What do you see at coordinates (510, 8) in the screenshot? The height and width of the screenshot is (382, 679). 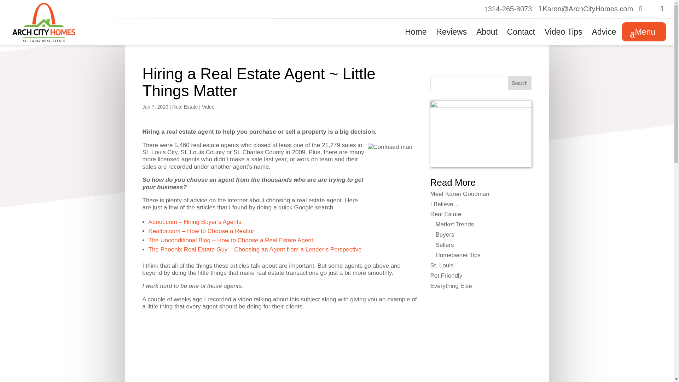 I see `314-265-8073` at bounding box center [510, 8].